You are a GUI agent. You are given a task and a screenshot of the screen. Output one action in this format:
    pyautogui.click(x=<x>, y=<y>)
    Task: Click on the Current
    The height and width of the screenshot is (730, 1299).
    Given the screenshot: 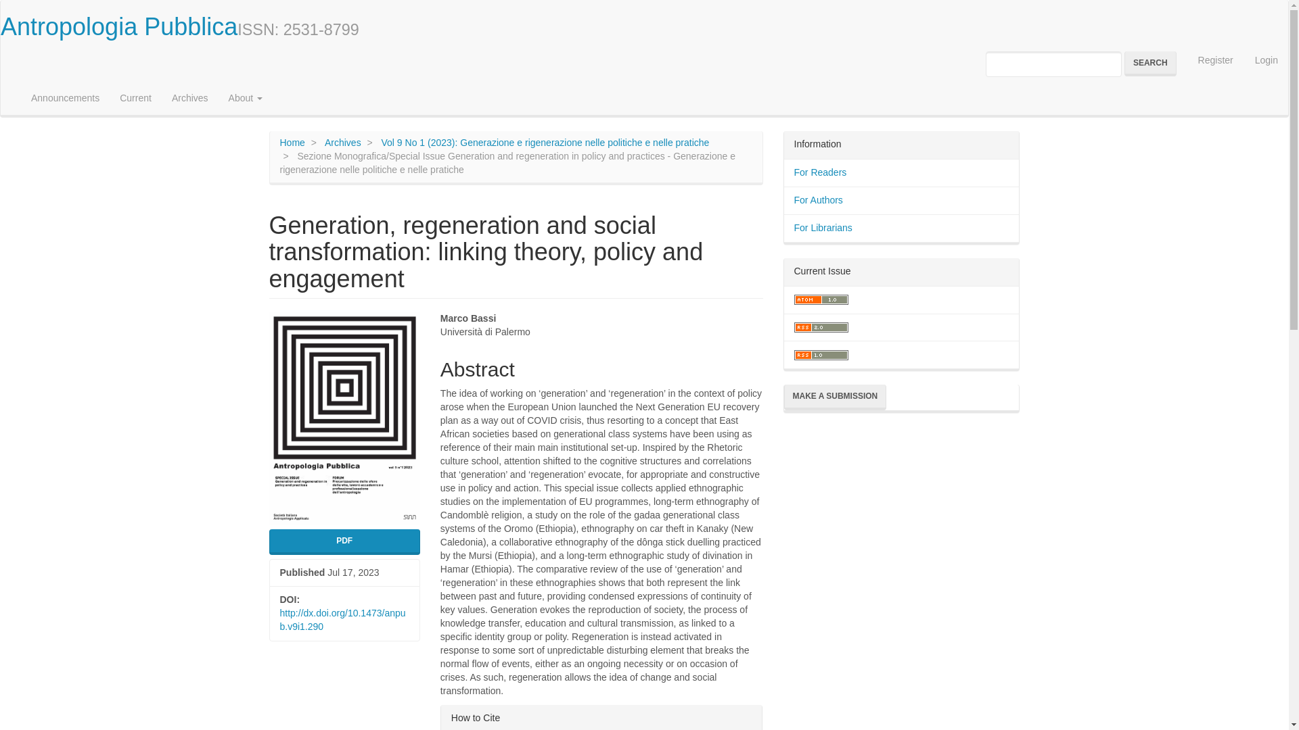 What is the action you would take?
    pyautogui.click(x=135, y=97)
    